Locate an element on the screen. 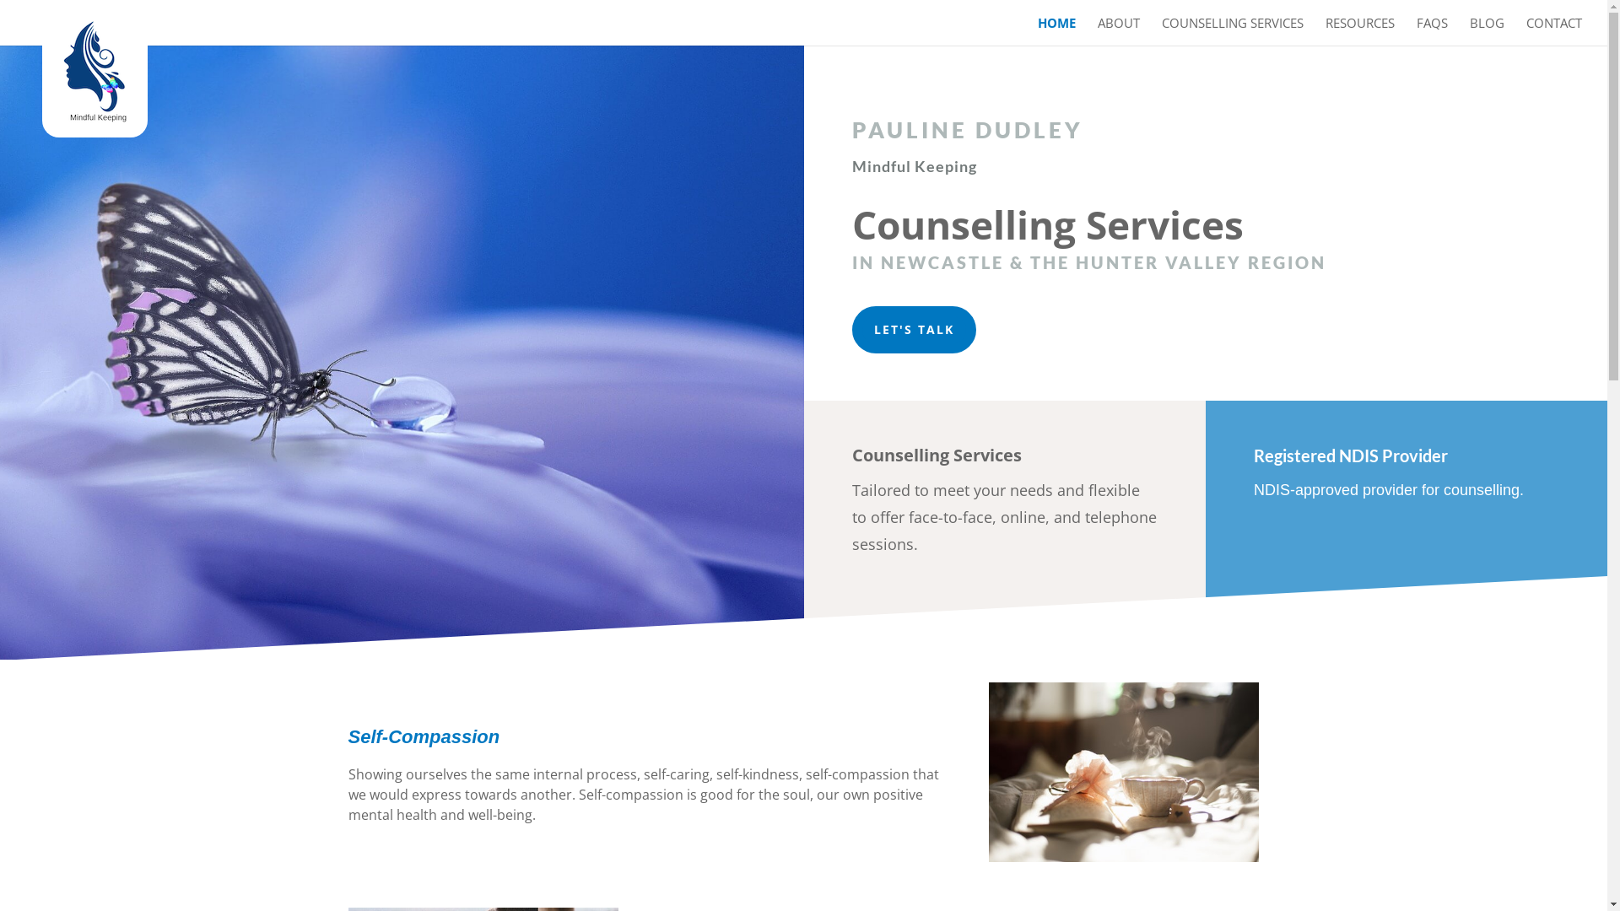 This screenshot has height=911, width=1620. FAQS is located at coordinates (1433, 31).